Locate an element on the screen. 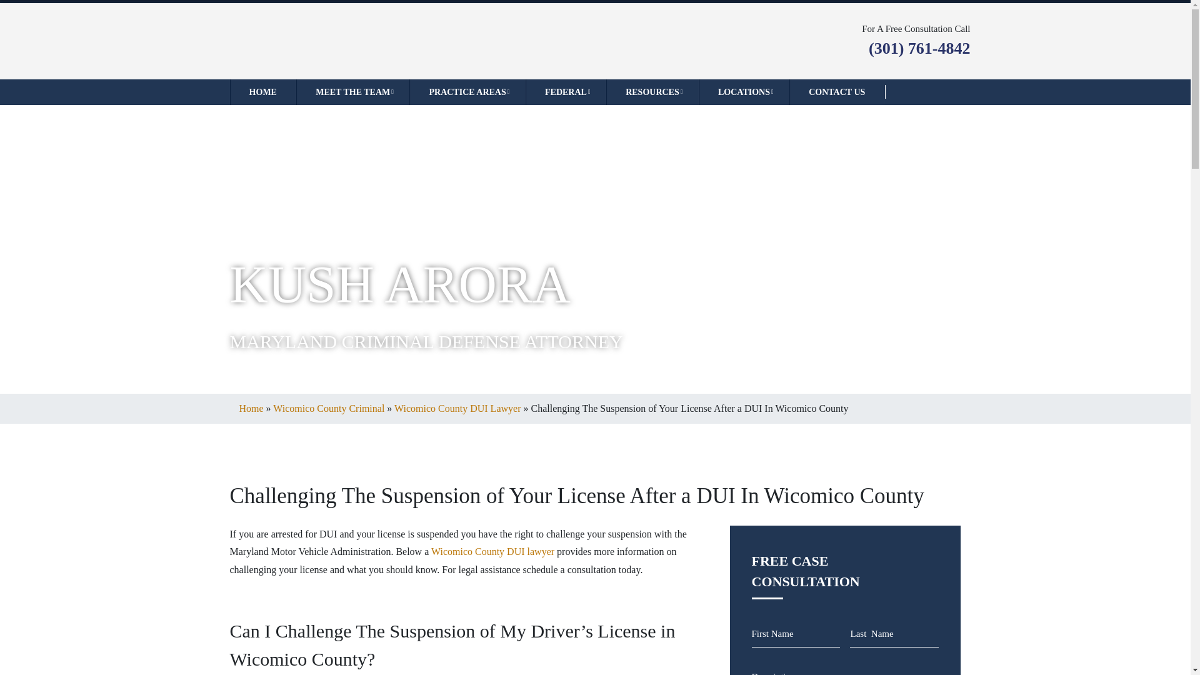 This screenshot has height=675, width=1200. RESOURCES is located at coordinates (652, 91).